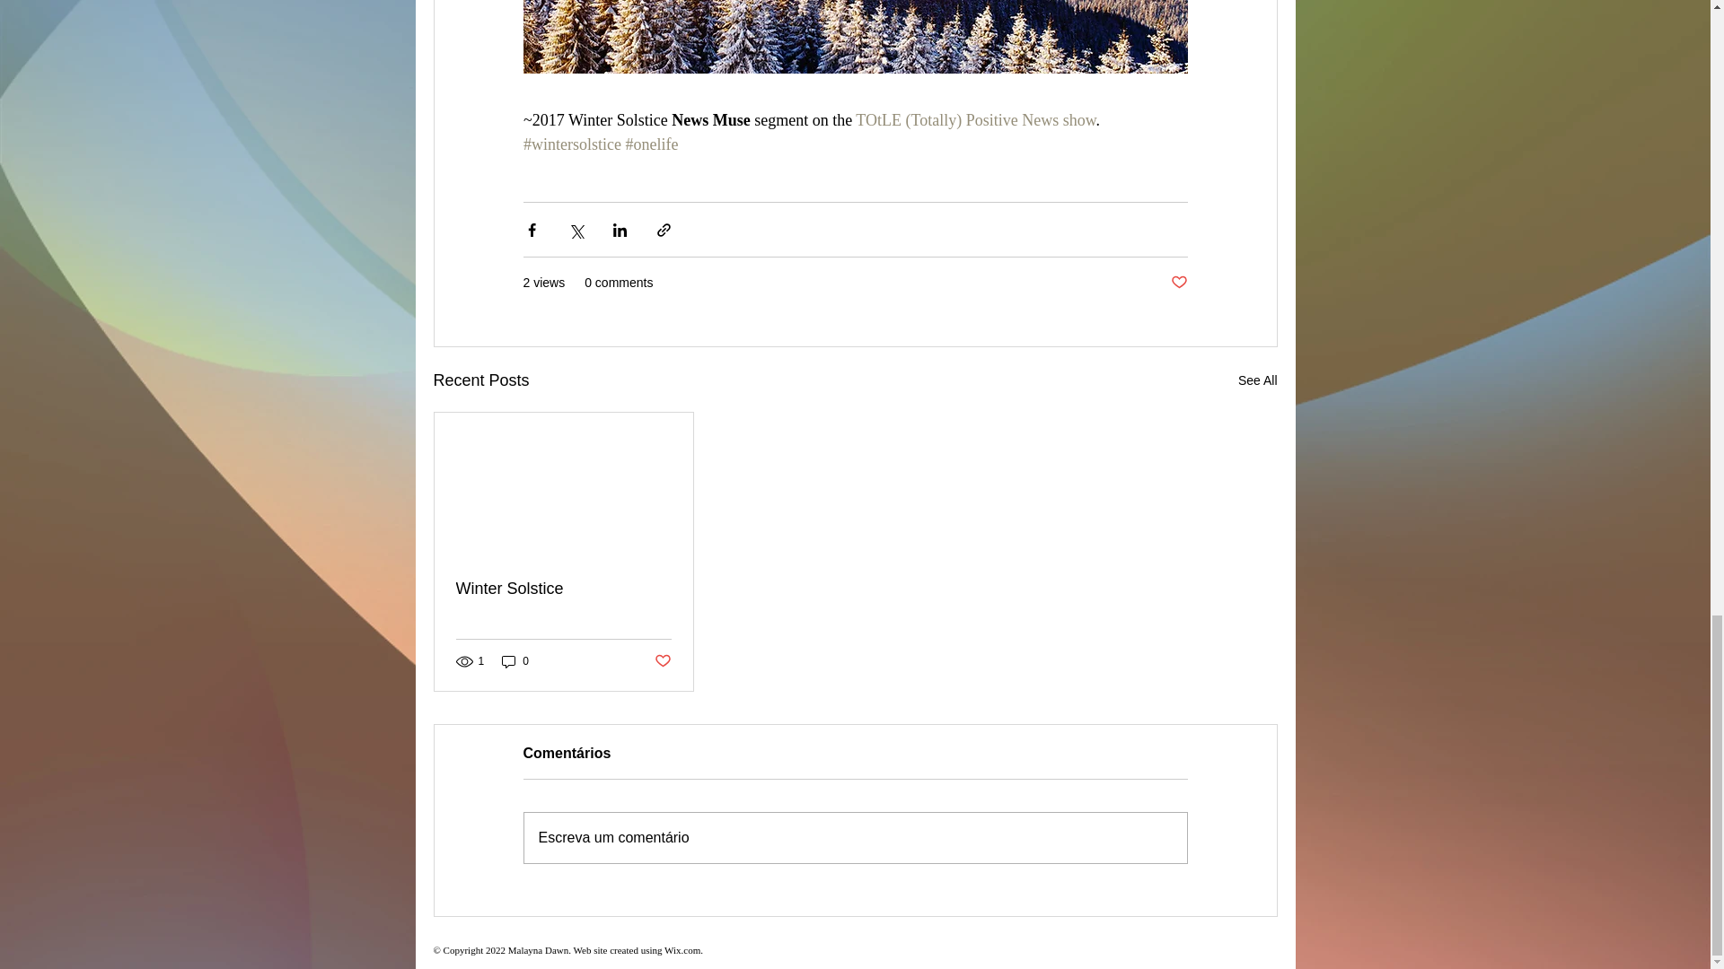  Describe the element at coordinates (1178, 283) in the screenshot. I see `Post not marked as liked` at that location.